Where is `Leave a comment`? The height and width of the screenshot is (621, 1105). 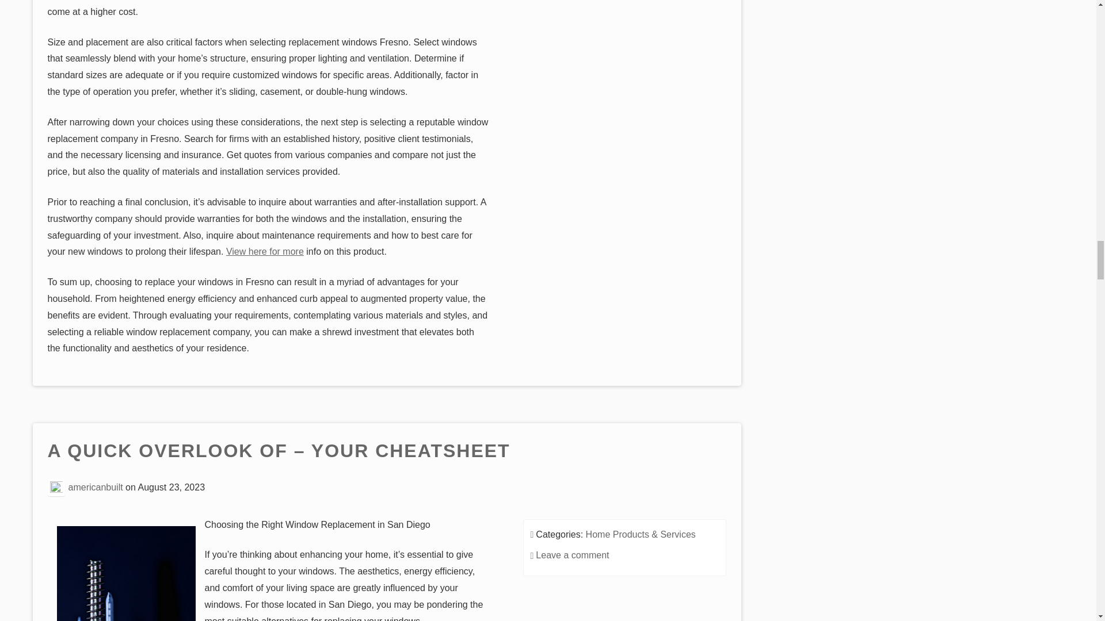
Leave a comment is located at coordinates (572, 555).